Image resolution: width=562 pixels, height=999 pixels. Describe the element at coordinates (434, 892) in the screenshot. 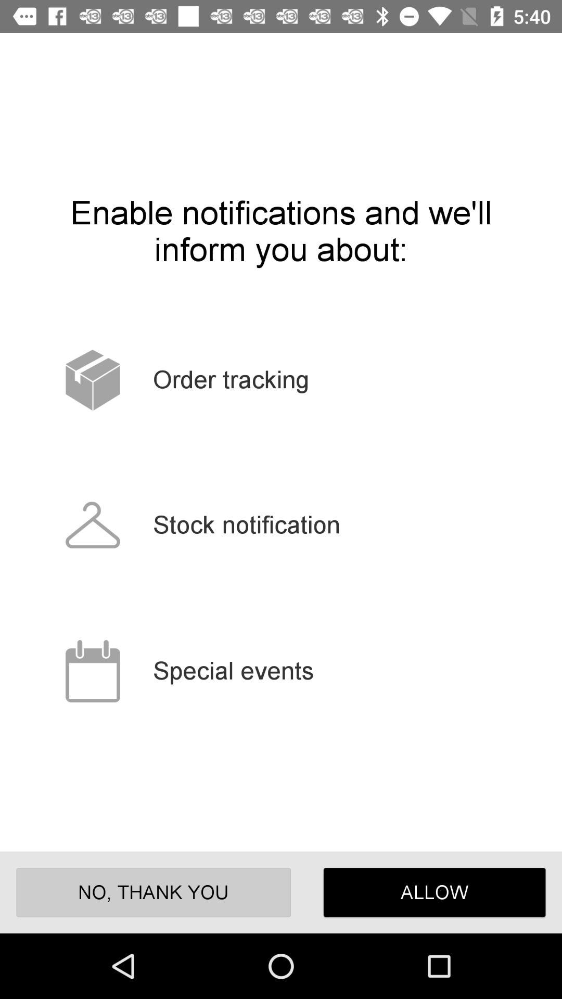

I see `swipe until allow item` at that location.